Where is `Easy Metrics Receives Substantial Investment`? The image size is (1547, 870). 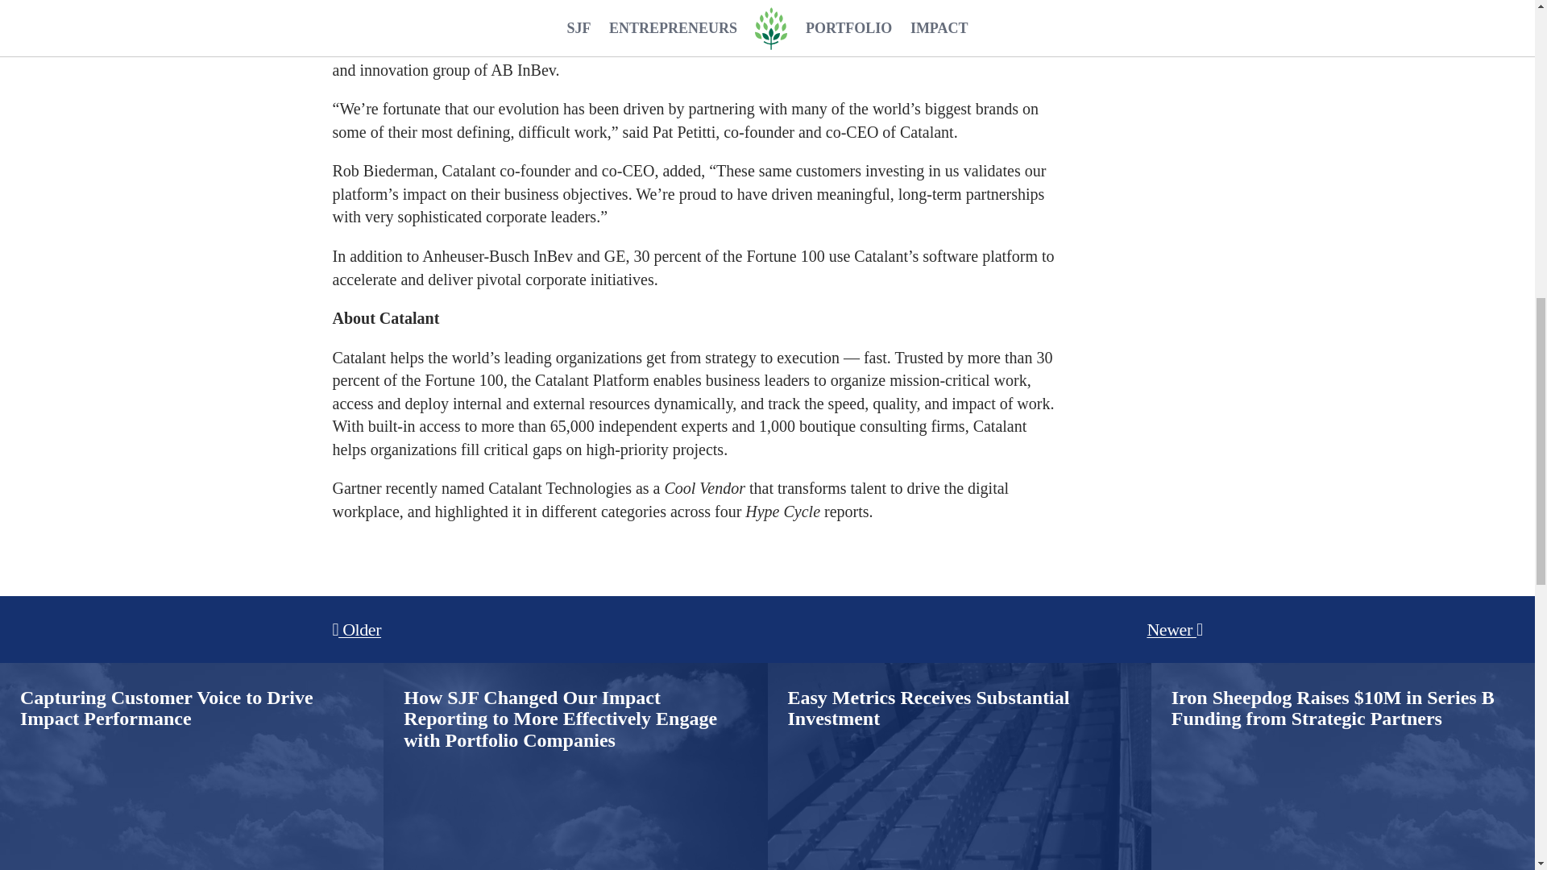 Easy Metrics Receives Substantial Investment is located at coordinates (959, 669).